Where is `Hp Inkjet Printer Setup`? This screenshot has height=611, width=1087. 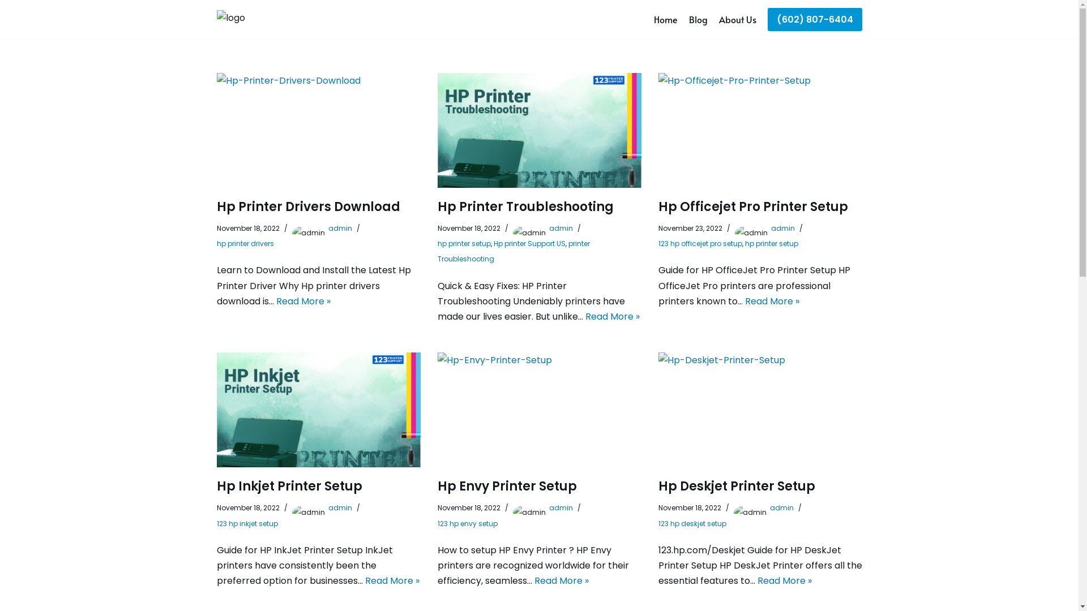 Hp Inkjet Printer Setup is located at coordinates (318, 410).